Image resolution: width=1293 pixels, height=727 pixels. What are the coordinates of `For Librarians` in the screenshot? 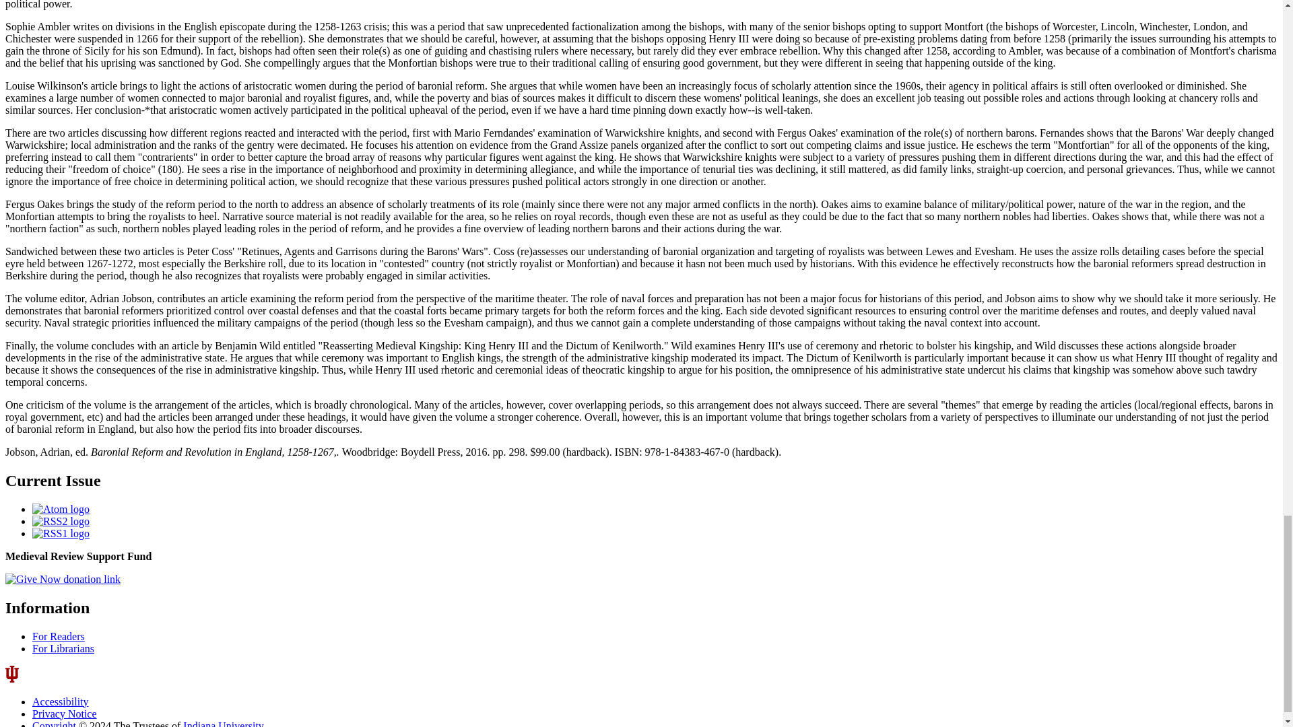 It's located at (63, 648).